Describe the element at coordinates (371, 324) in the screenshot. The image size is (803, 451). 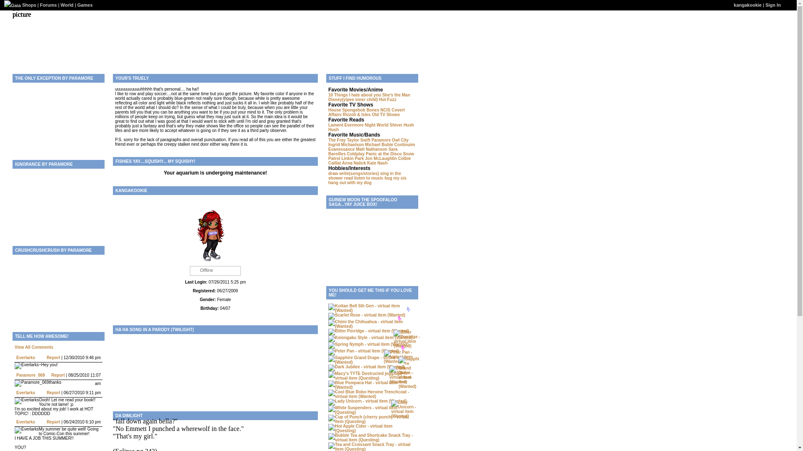
I see `Wanted - Chimi the Chihuahua` at that location.